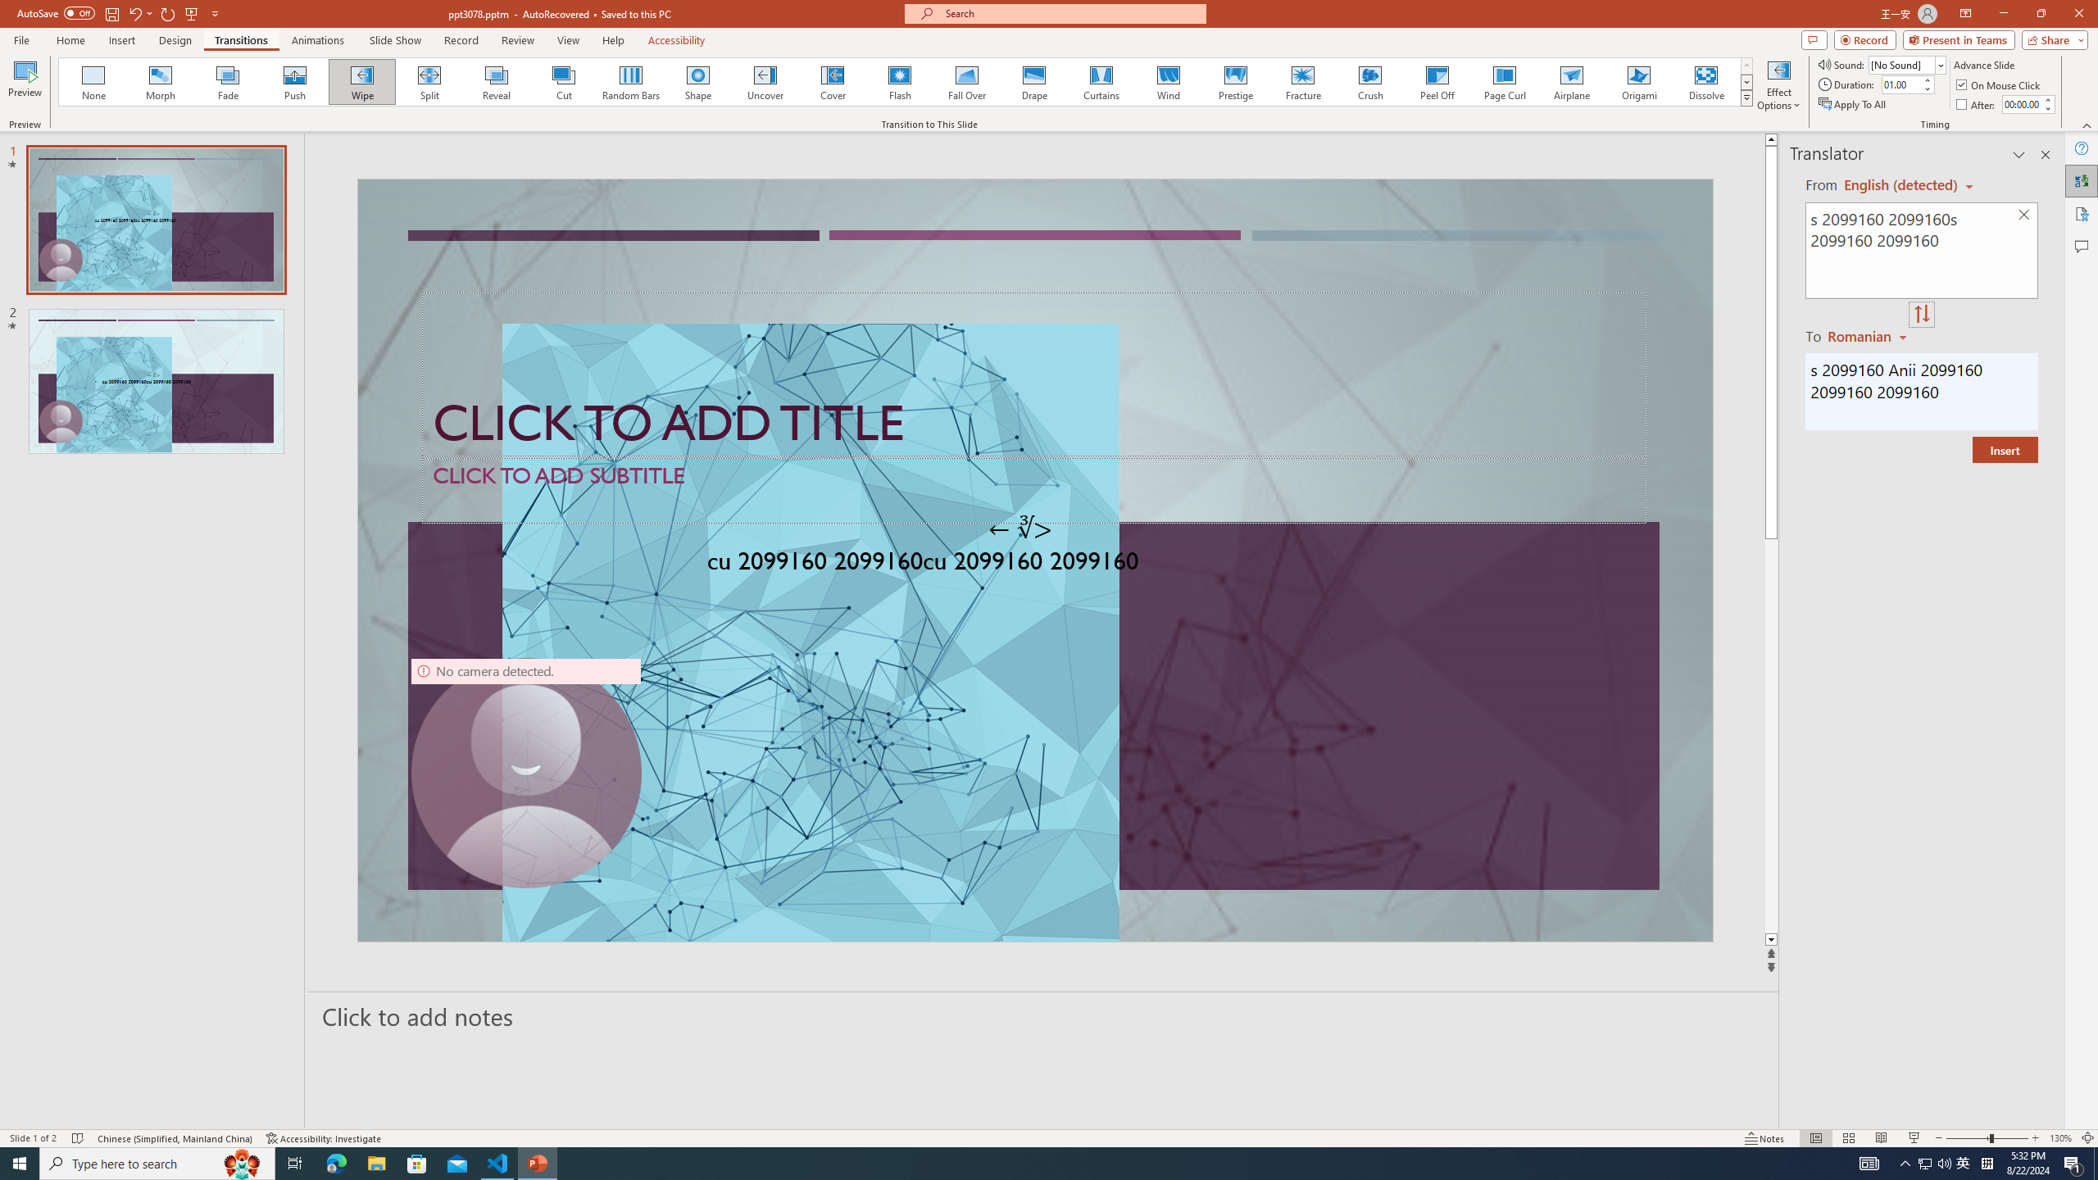 This screenshot has height=1180, width=2098. Describe the element at coordinates (1854, 105) in the screenshot. I see `Apply To All` at that location.